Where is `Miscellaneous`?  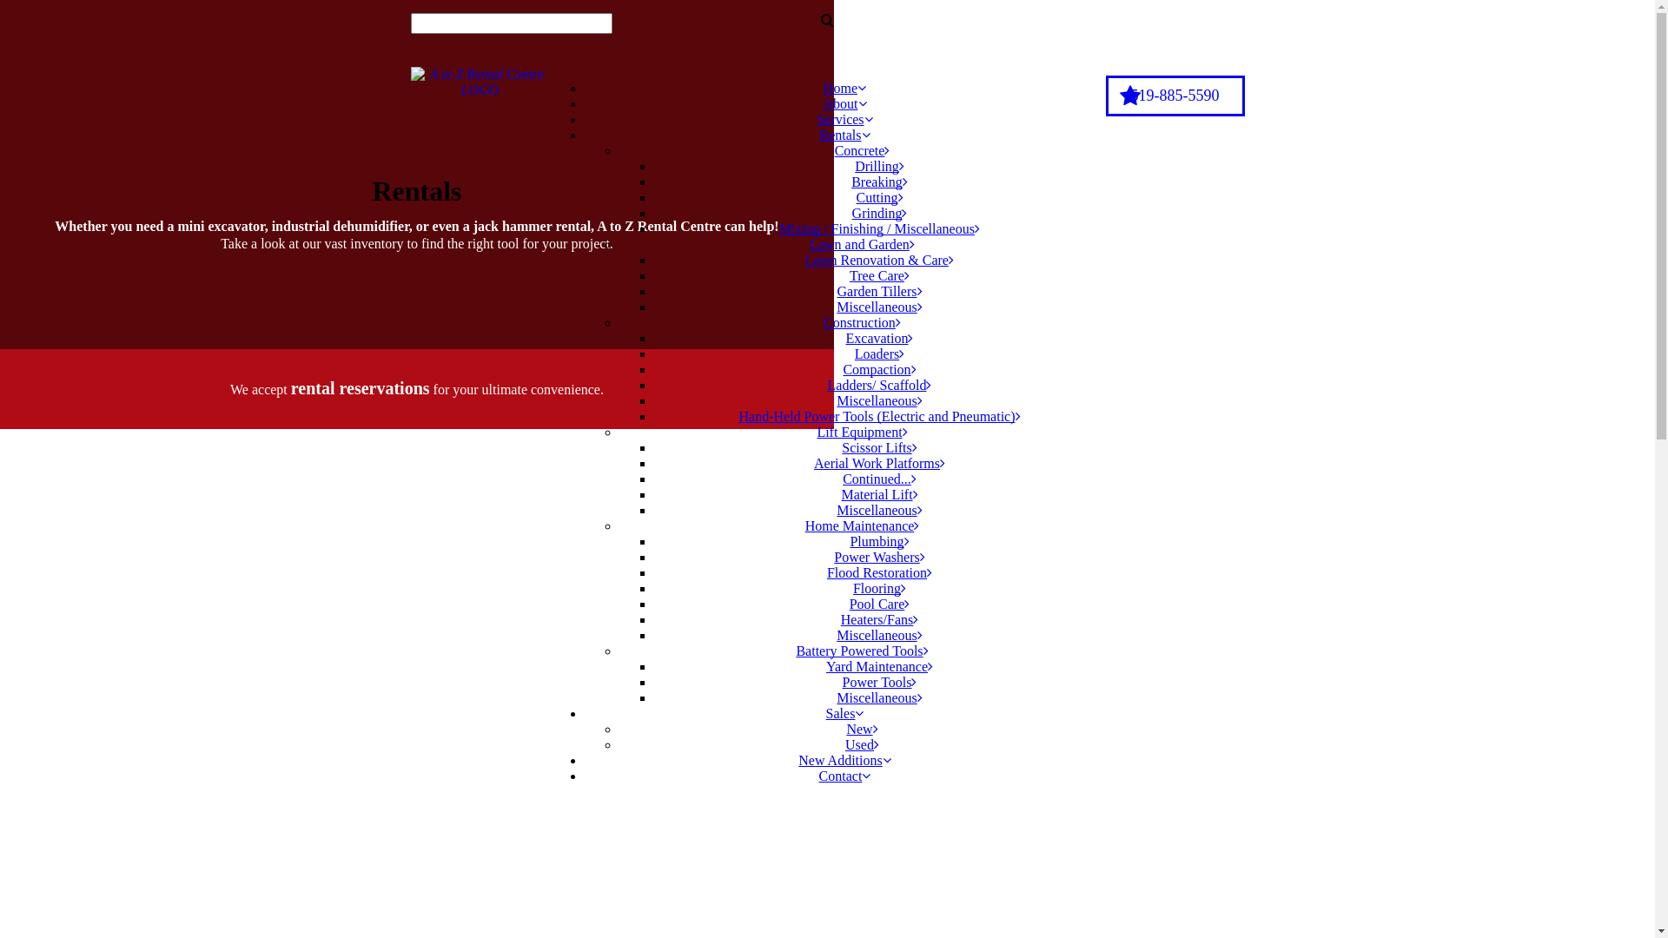 Miscellaneous is located at coordinates (879, 511).